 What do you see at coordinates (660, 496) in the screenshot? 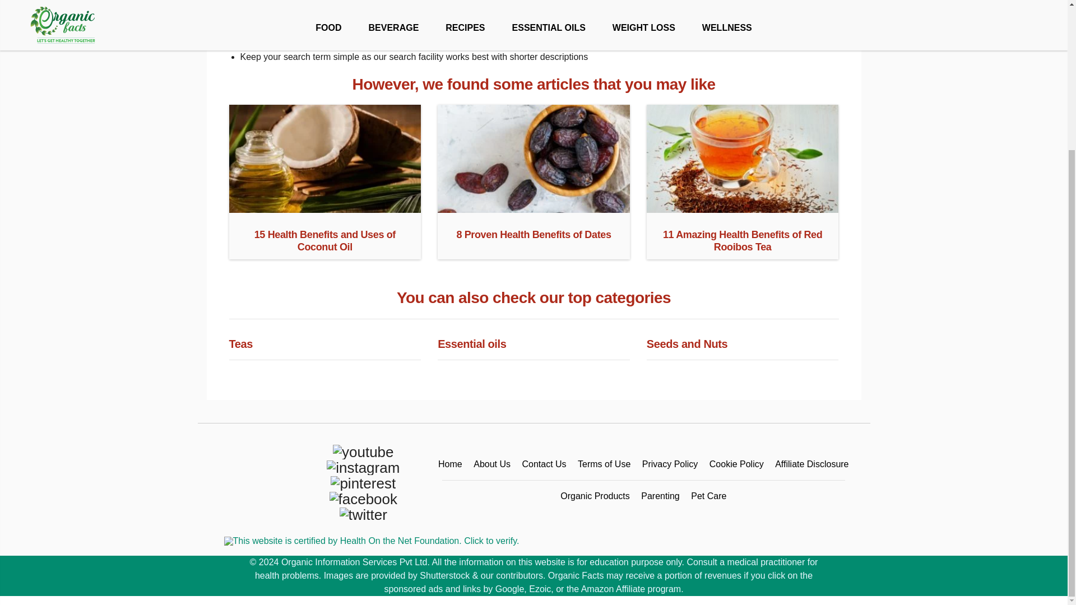
I see `Parenting` at bounding box center [660, 496].